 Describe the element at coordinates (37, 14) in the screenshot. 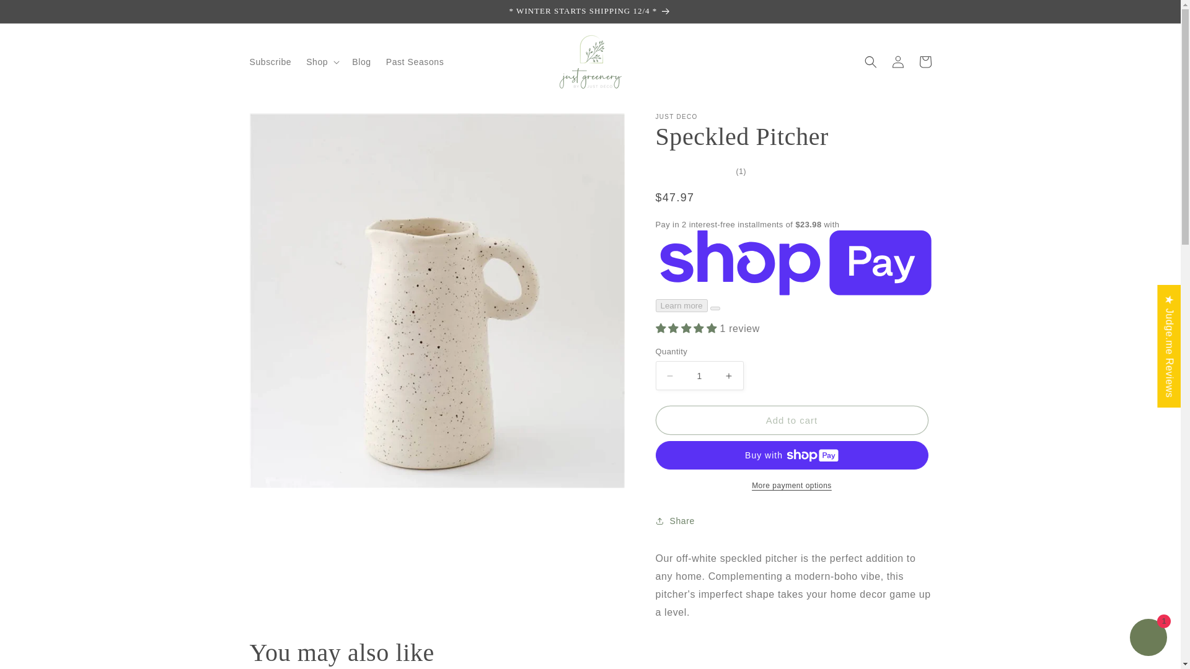

I see `Skip to content` at that location.